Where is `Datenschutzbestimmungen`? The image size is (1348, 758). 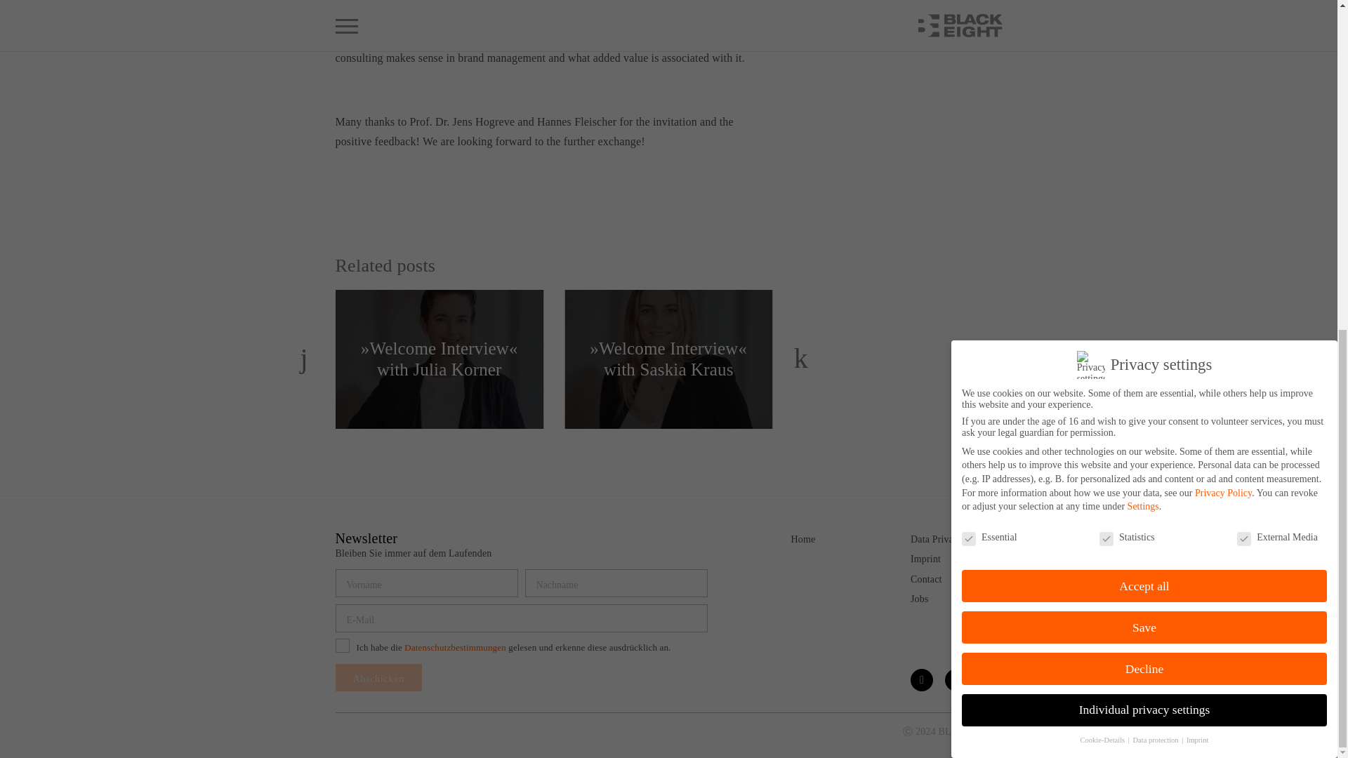 Datenschutzbestimmungen is located at coordinates (455, 647).